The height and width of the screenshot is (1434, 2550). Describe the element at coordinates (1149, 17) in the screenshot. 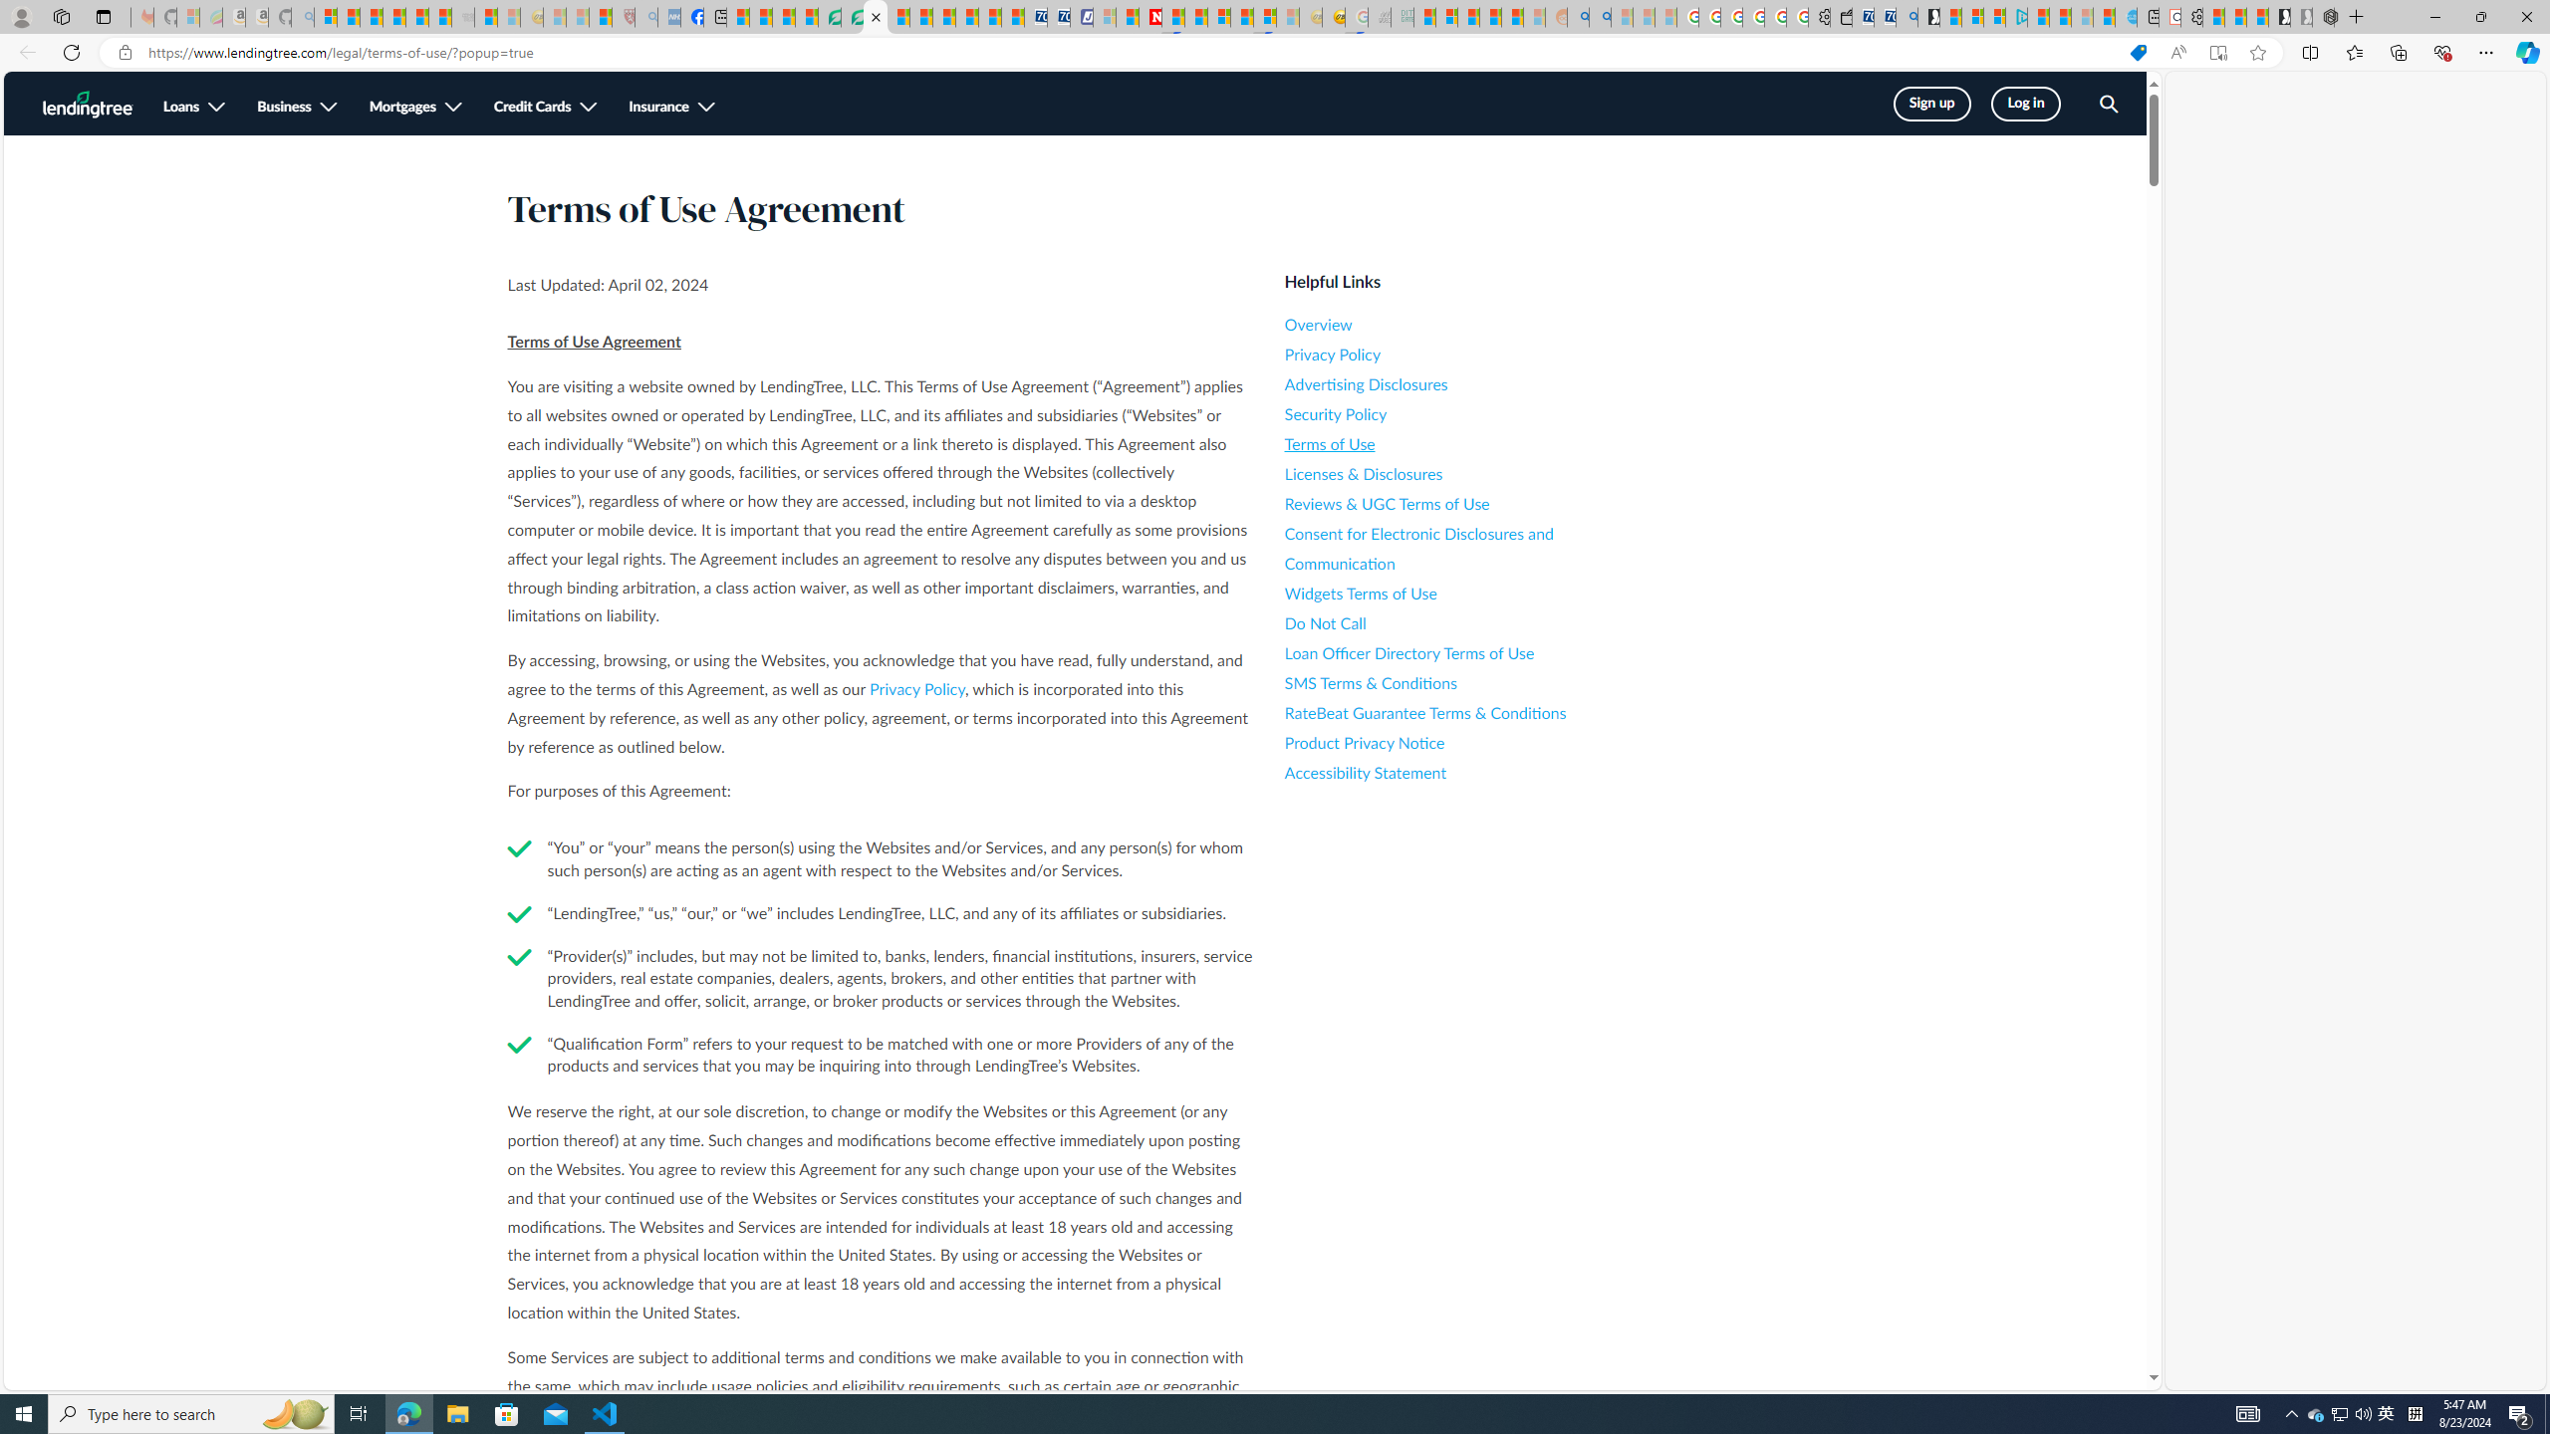

I see `Latest Politics News & Archive | Newsweek.com` at that location.